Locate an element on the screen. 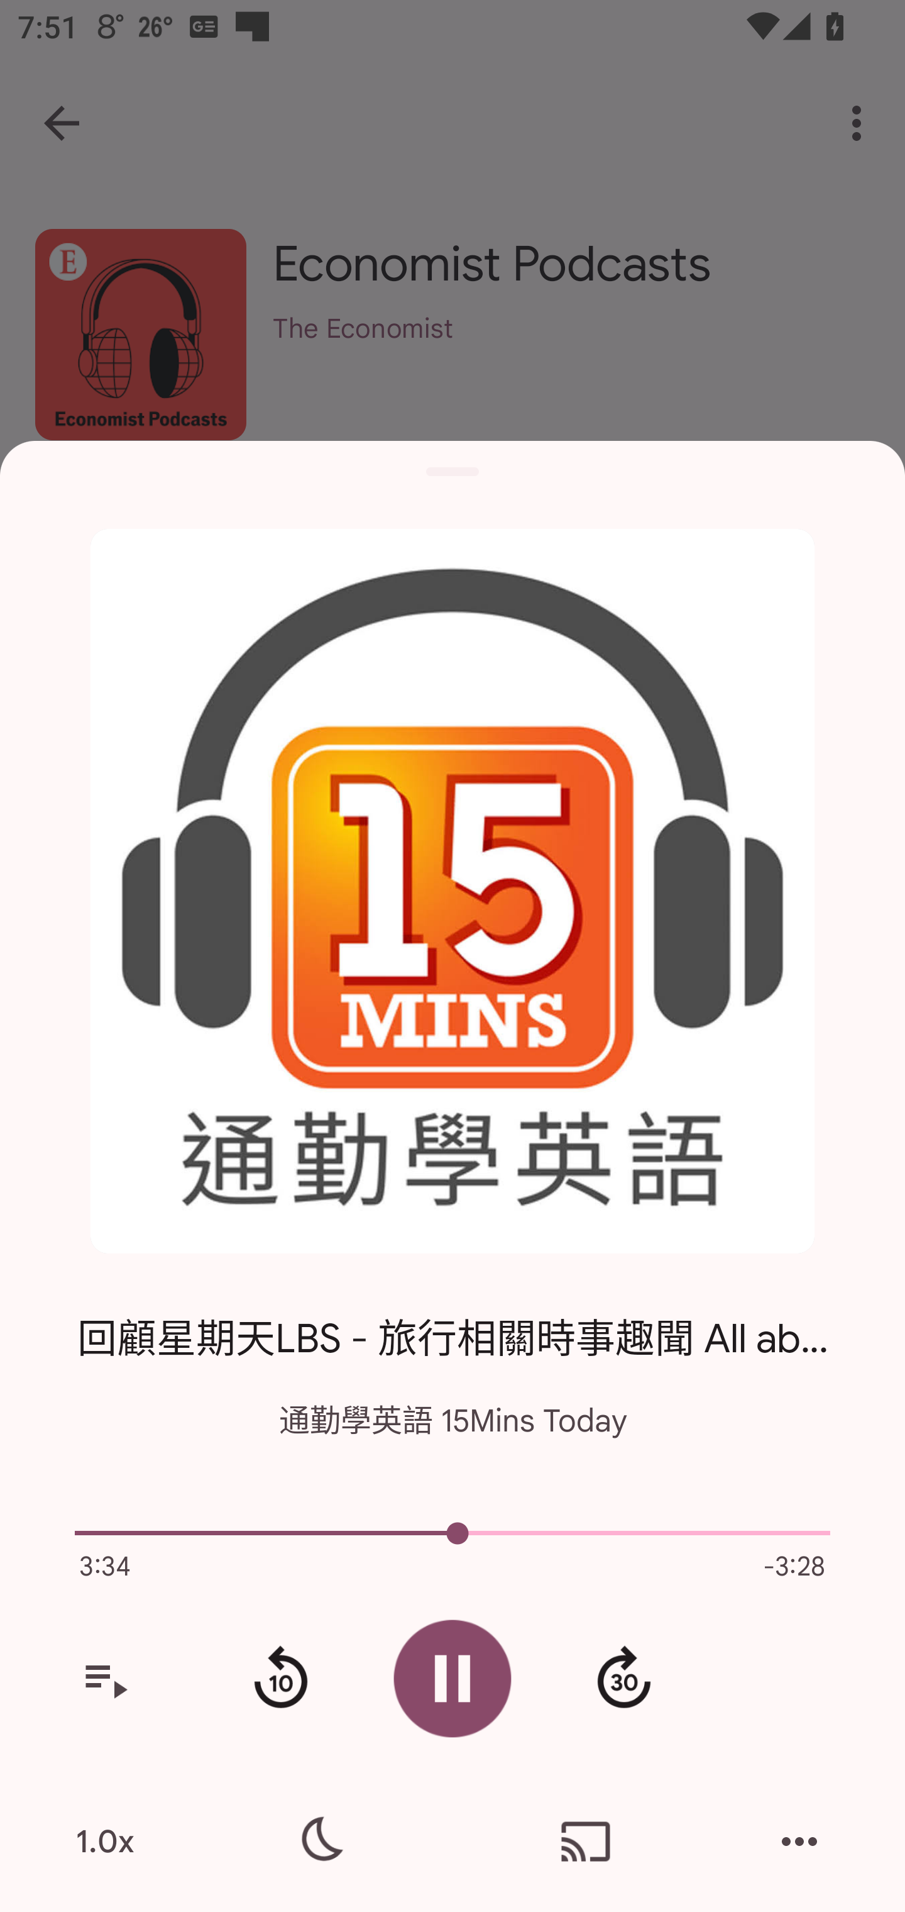 This screenshot has height=1912, width=905. Fast forward 30 second is located at coordinates (623, 1679).